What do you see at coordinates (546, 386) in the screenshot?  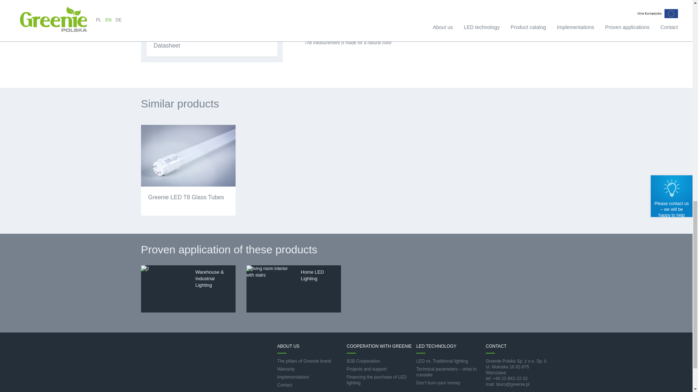 I see `Facebook` at bounding box center [546, 386].